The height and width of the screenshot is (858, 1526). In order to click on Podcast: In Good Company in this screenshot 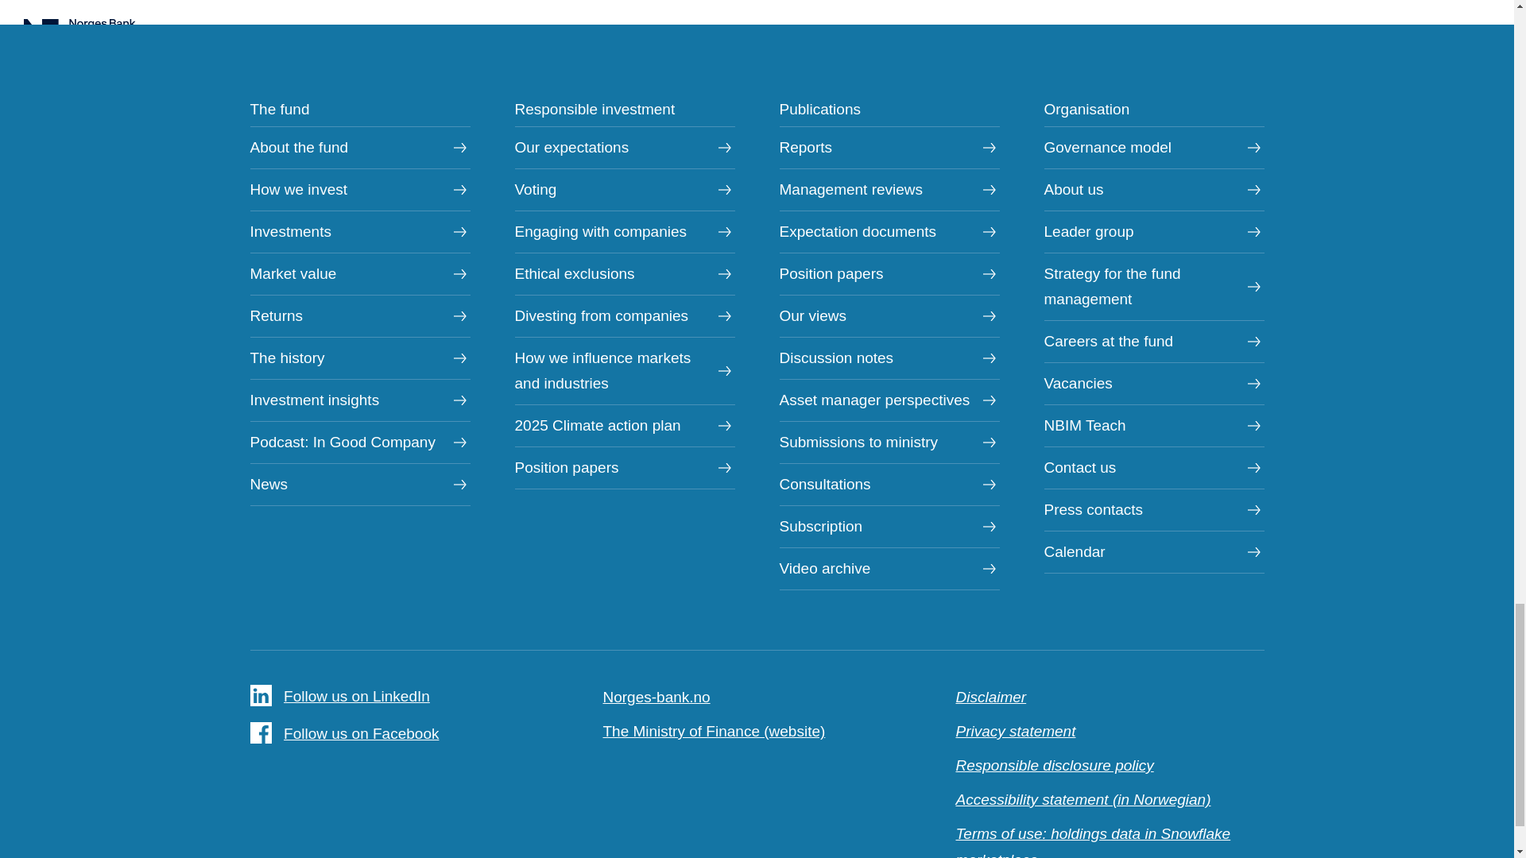, I will do `click(359, 443)`.